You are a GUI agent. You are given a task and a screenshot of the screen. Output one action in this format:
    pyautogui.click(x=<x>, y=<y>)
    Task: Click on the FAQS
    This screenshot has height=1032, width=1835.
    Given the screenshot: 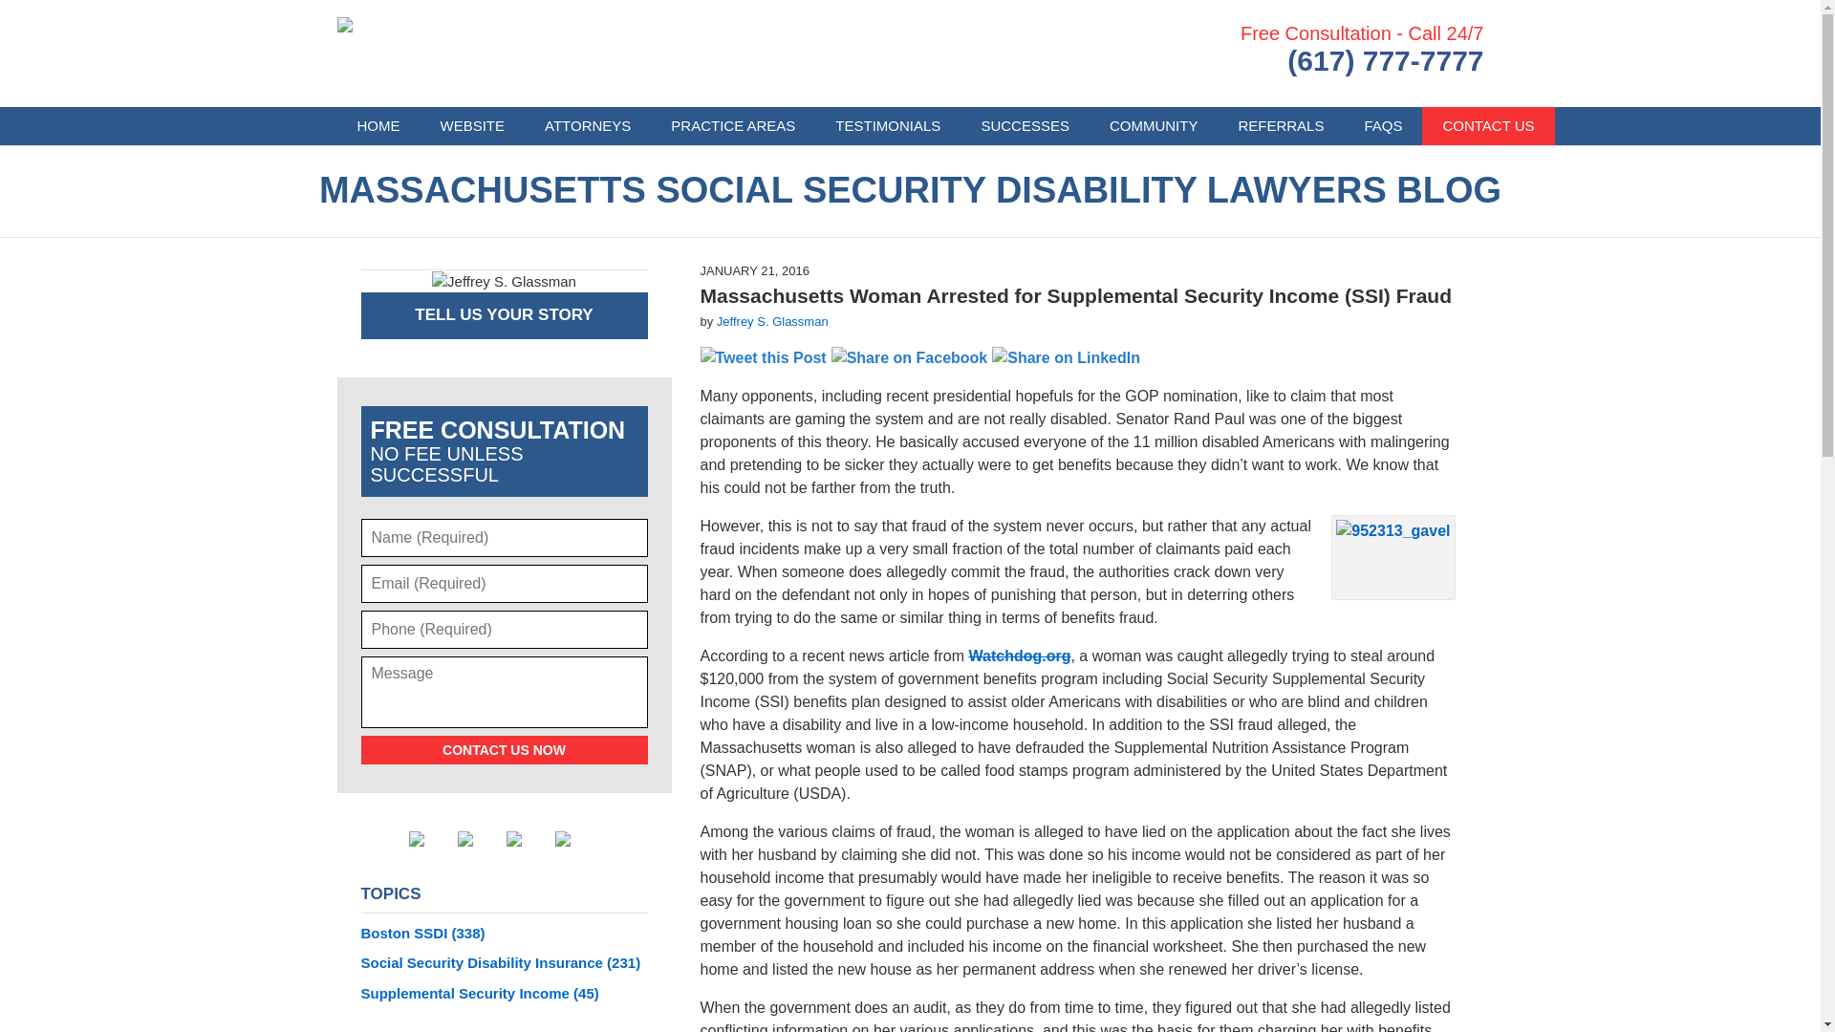 What is the action you would take?
    pyautogui.click(x=1382, y=126)
    